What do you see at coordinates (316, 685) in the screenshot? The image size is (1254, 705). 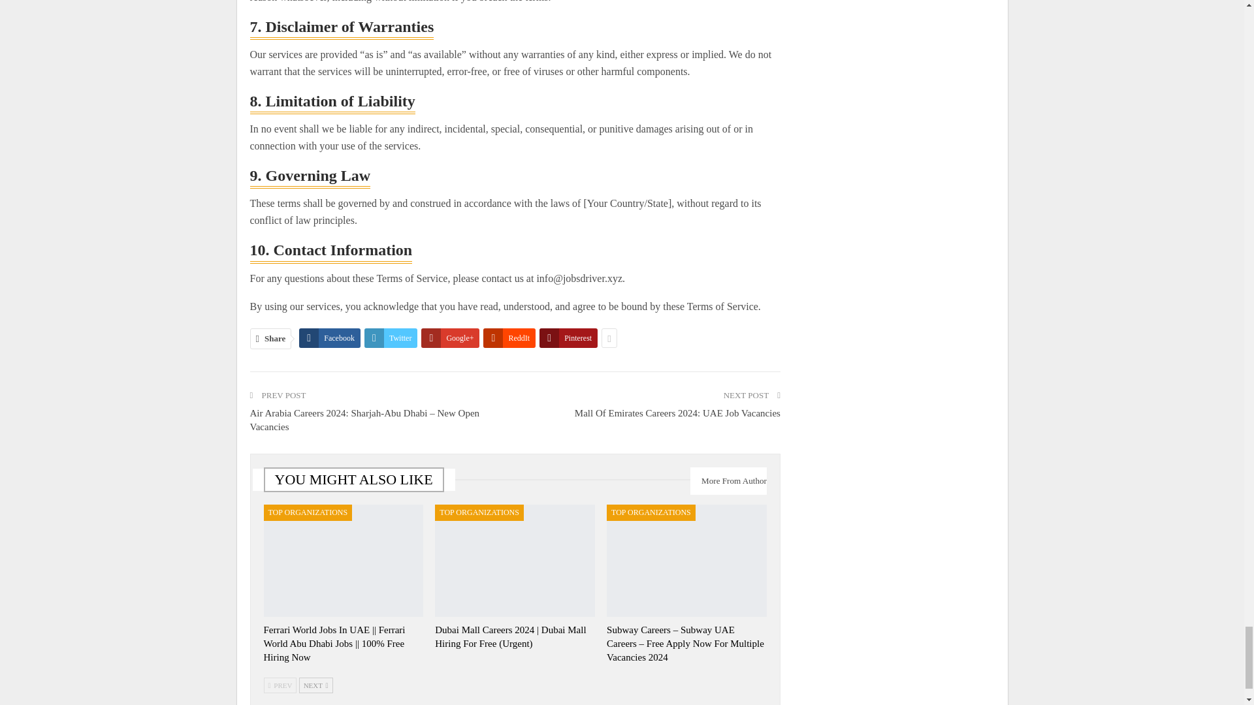 I see `Next` at bounding box center [316, 685].